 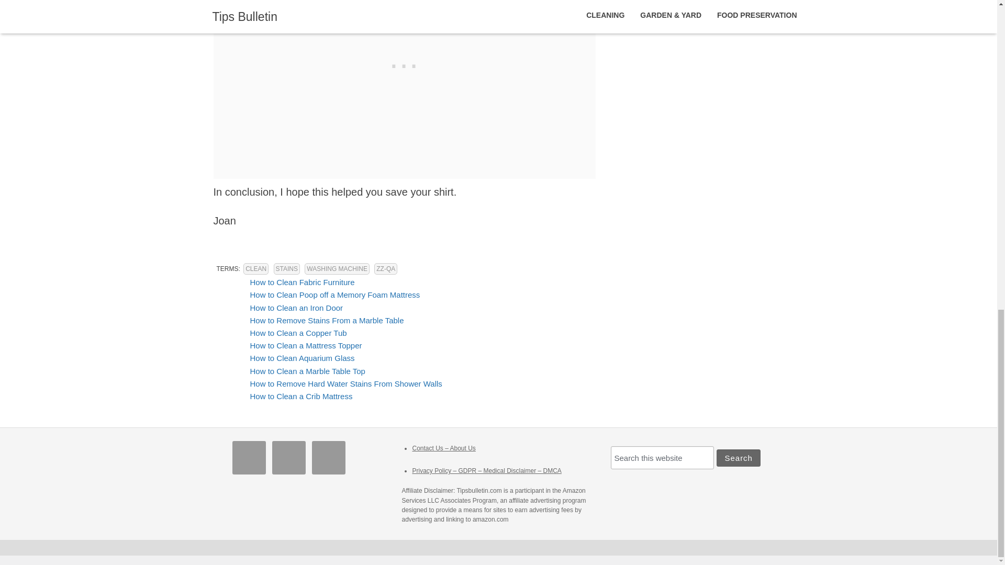 What do you see at coordinates (303, 358) in the screenshot?
I see `How to Clean Aquarium Glass` at bounding box center [303, 358].